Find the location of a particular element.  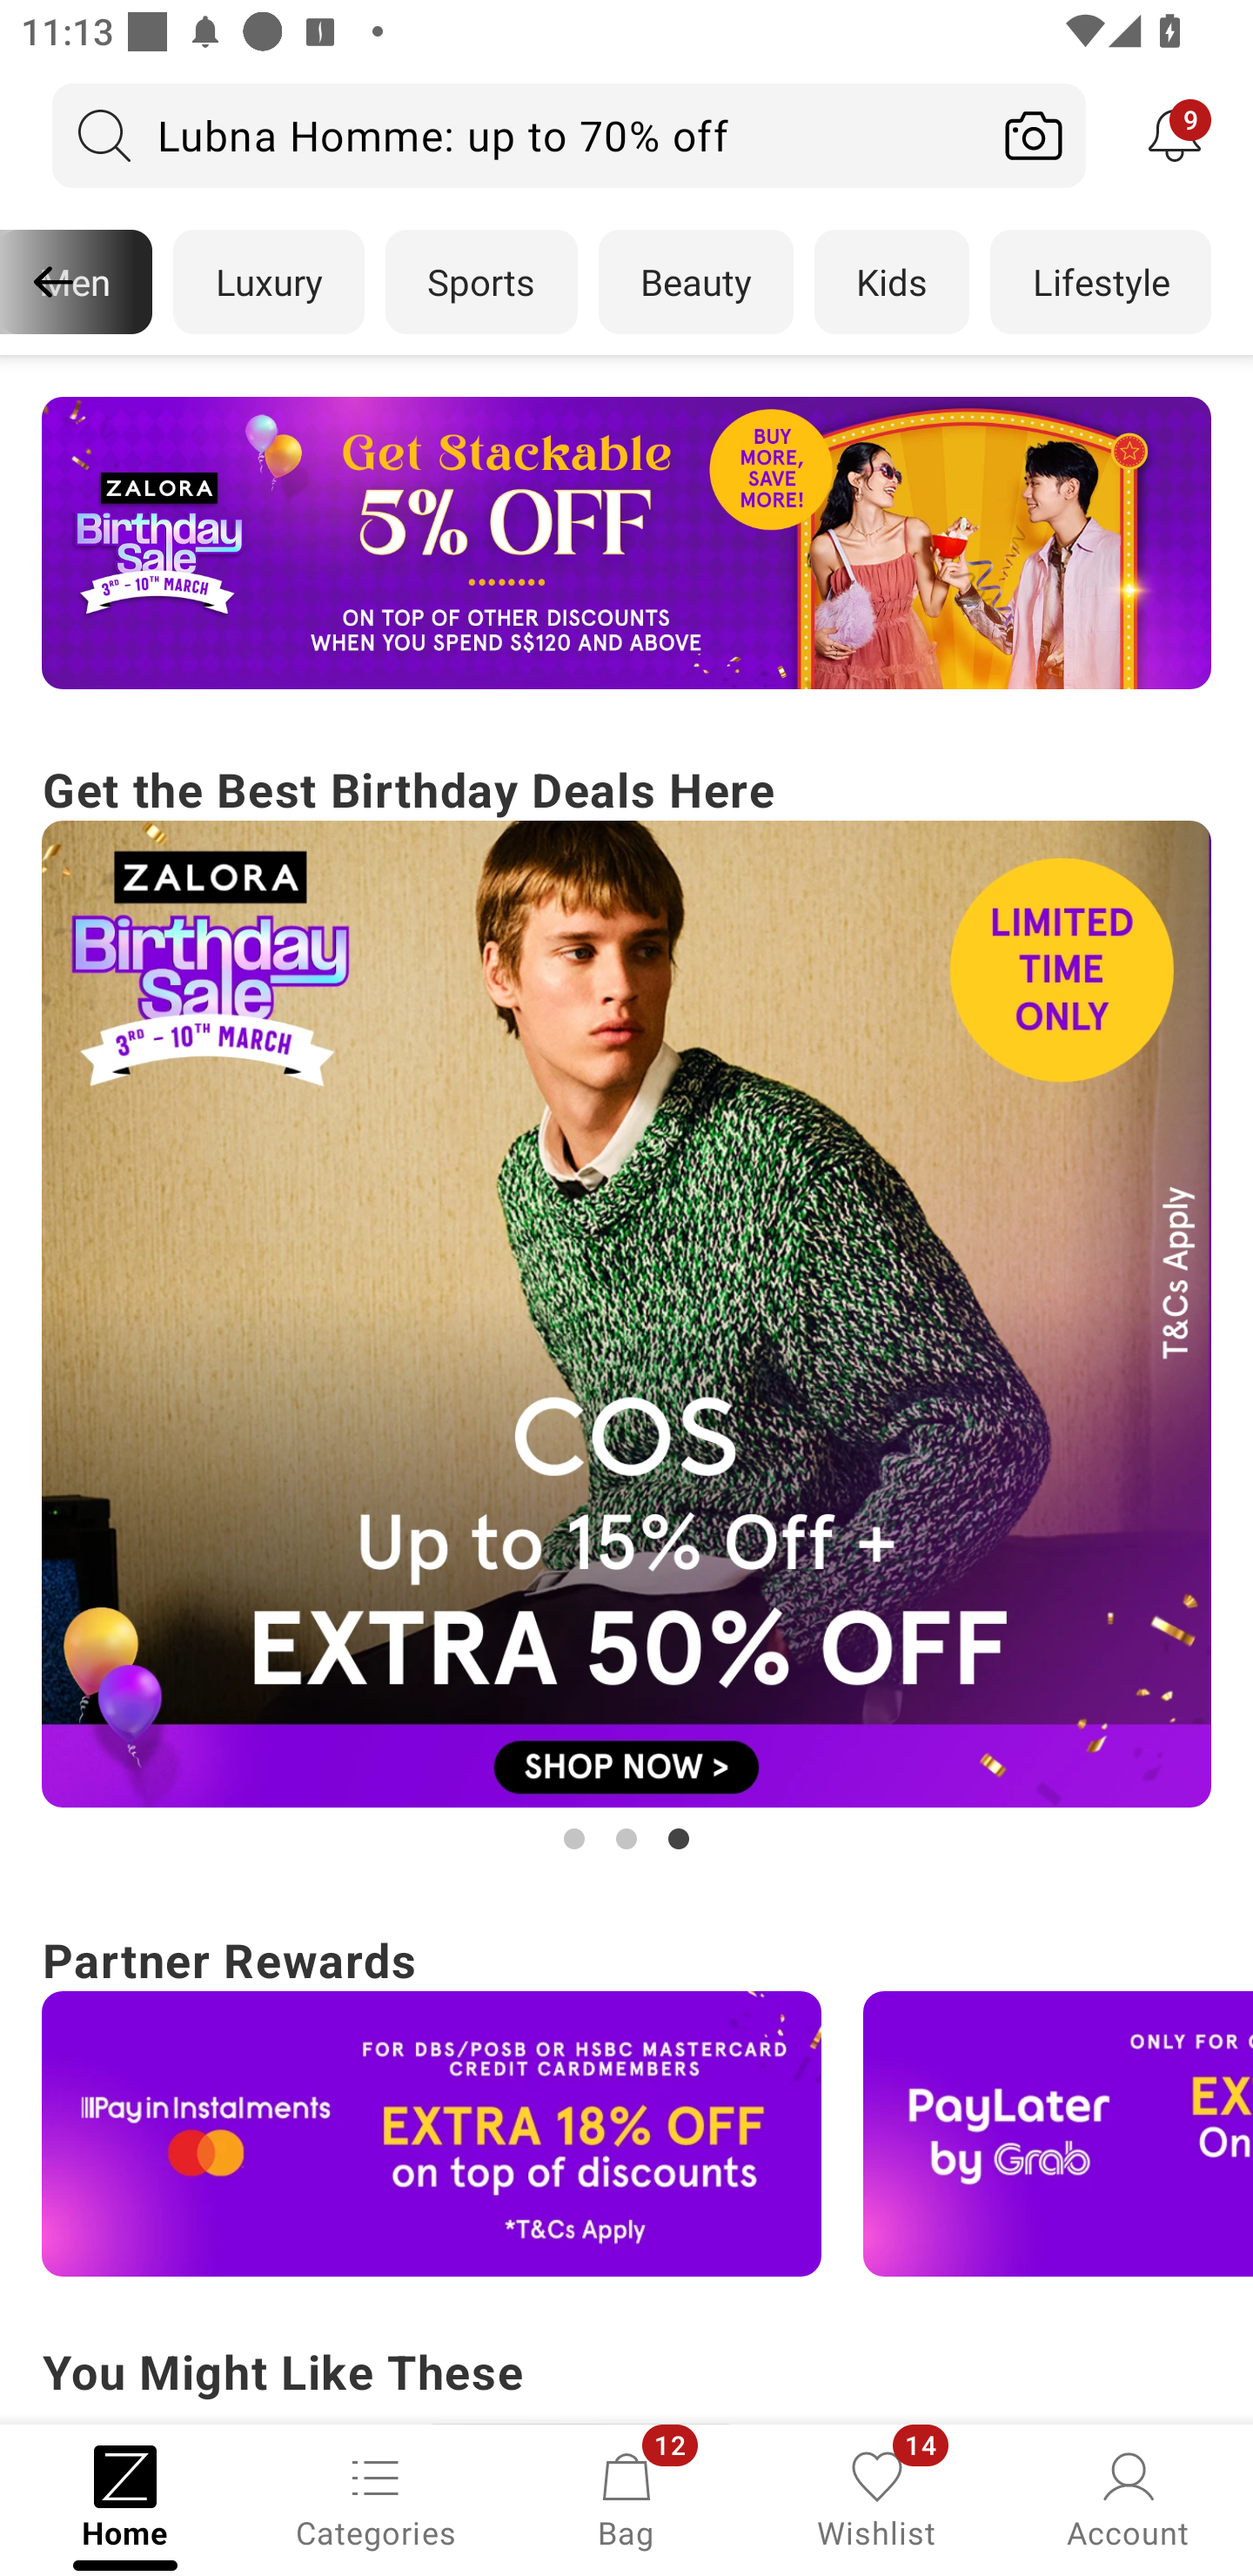

Kids is located at coordinates (892, 282).